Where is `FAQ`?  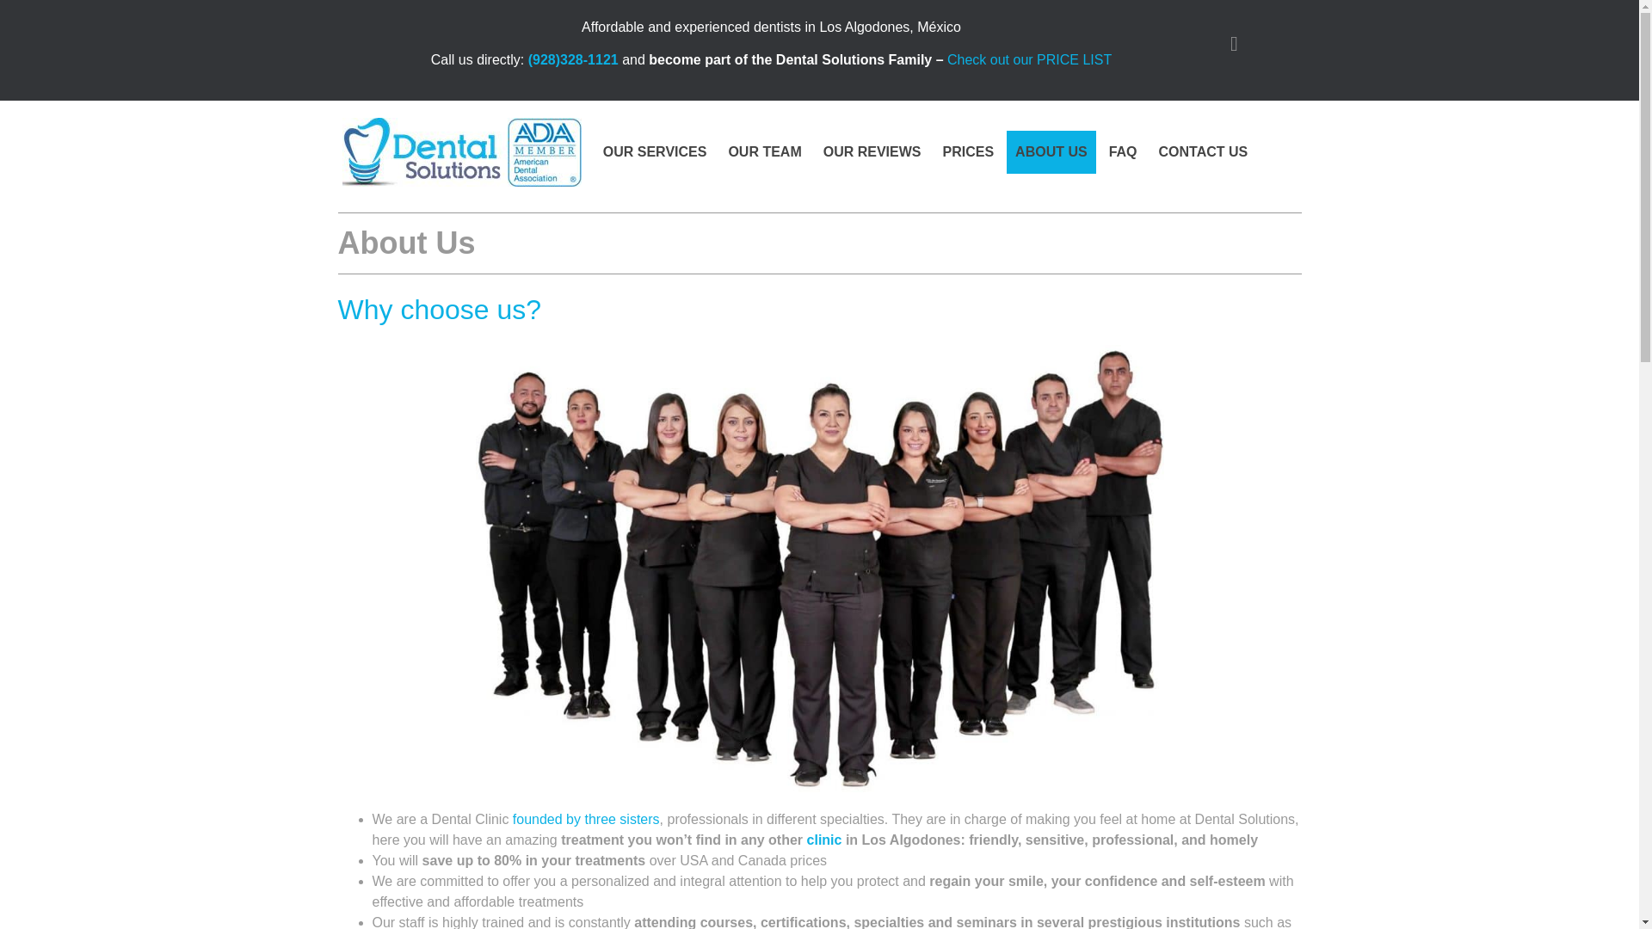
FAQ is located at coordinates (1123, 151).